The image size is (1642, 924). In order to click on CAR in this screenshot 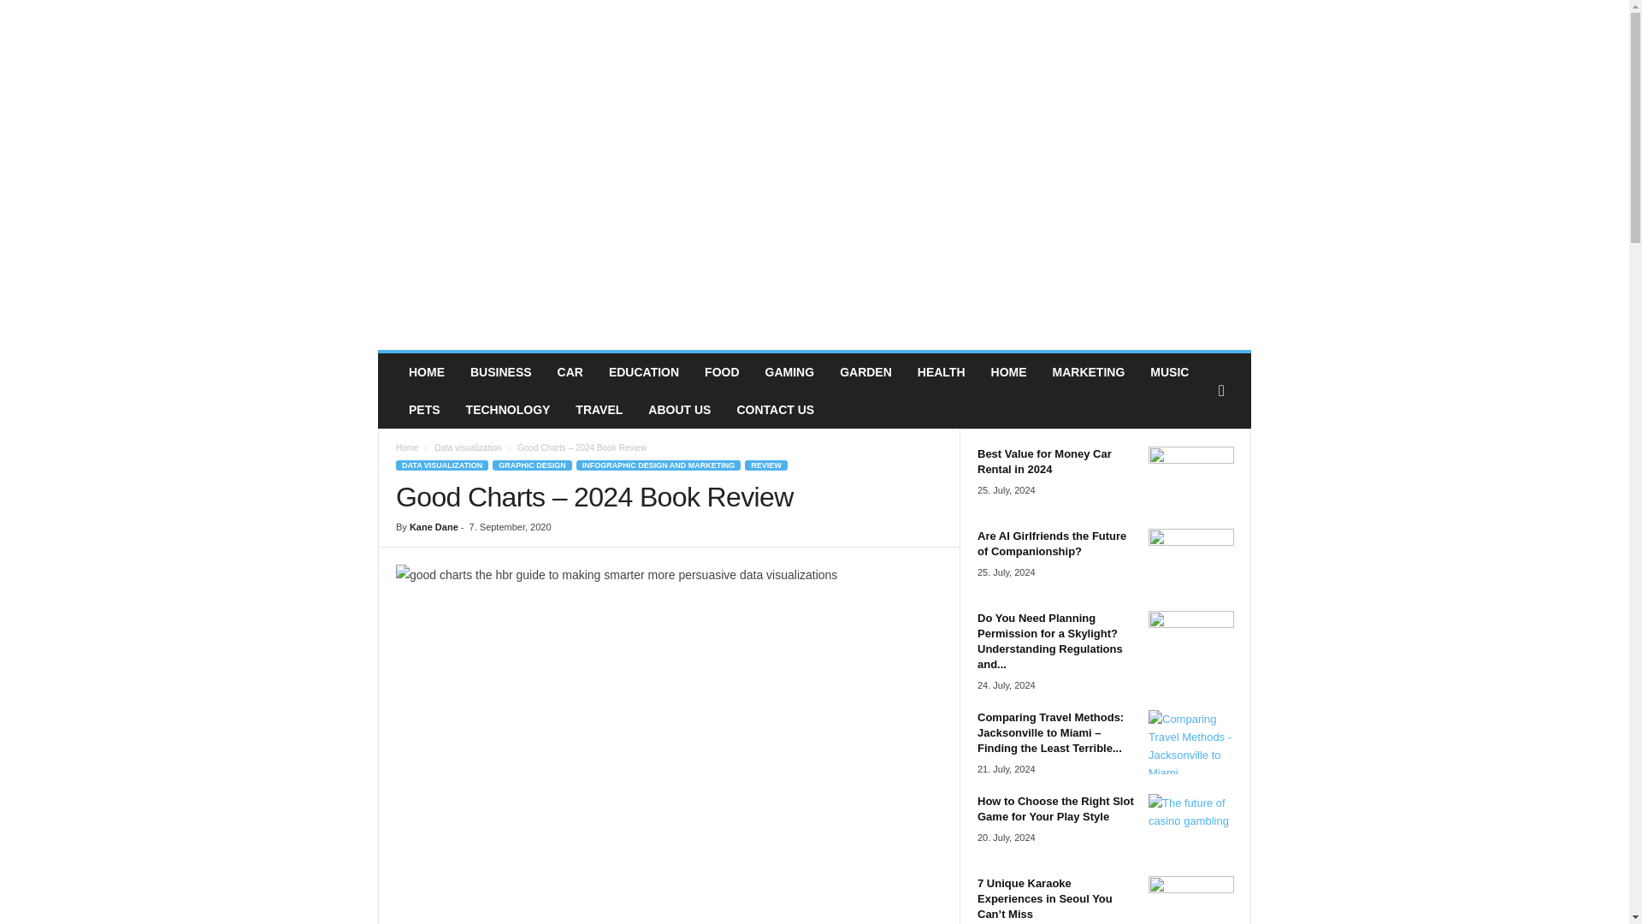, I will do `click(570, 371)`.